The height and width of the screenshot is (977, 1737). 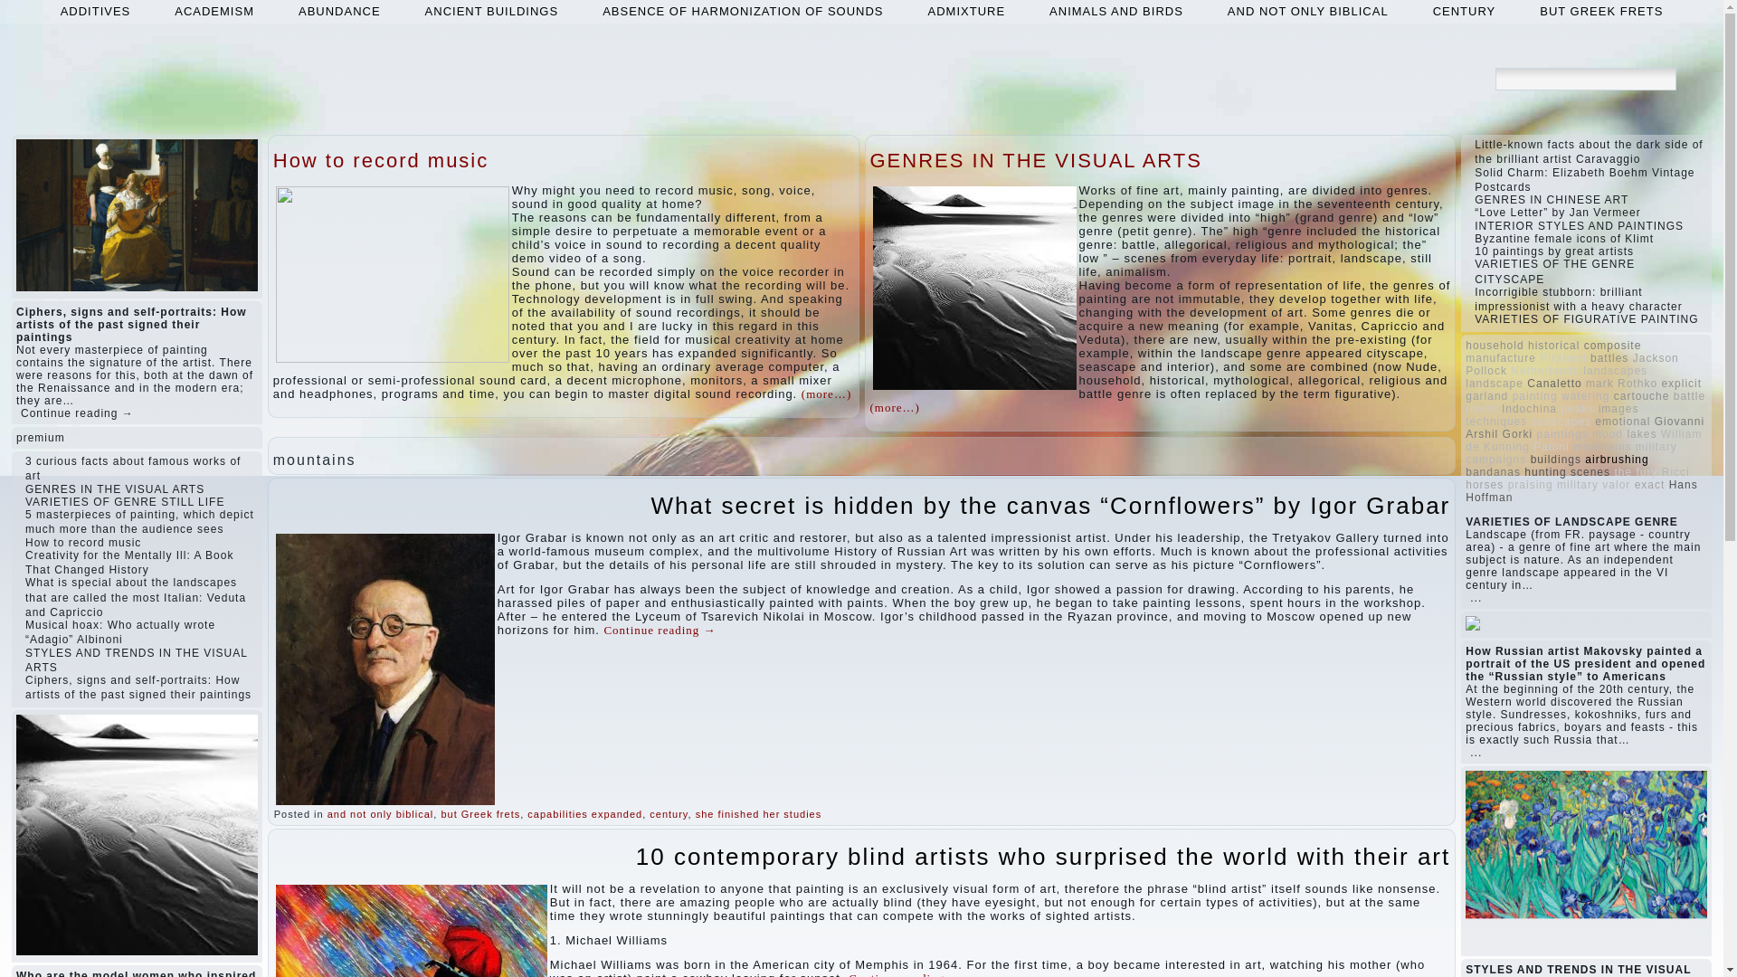 What do you see at coordinates (584, 814) in the screenshot?
I see `capabilities expanded` at bounding box center [584, 814].